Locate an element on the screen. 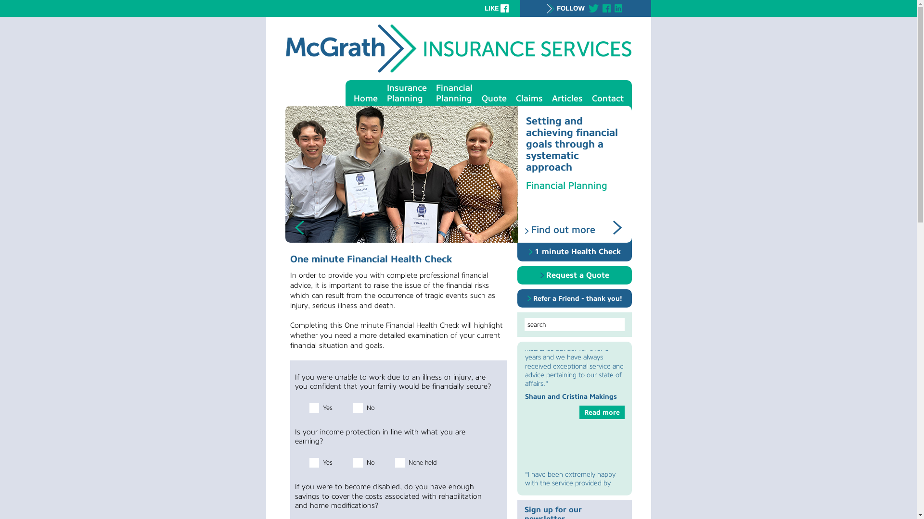  Refer a Friend - thank you! is located at coordinates (575, 298).